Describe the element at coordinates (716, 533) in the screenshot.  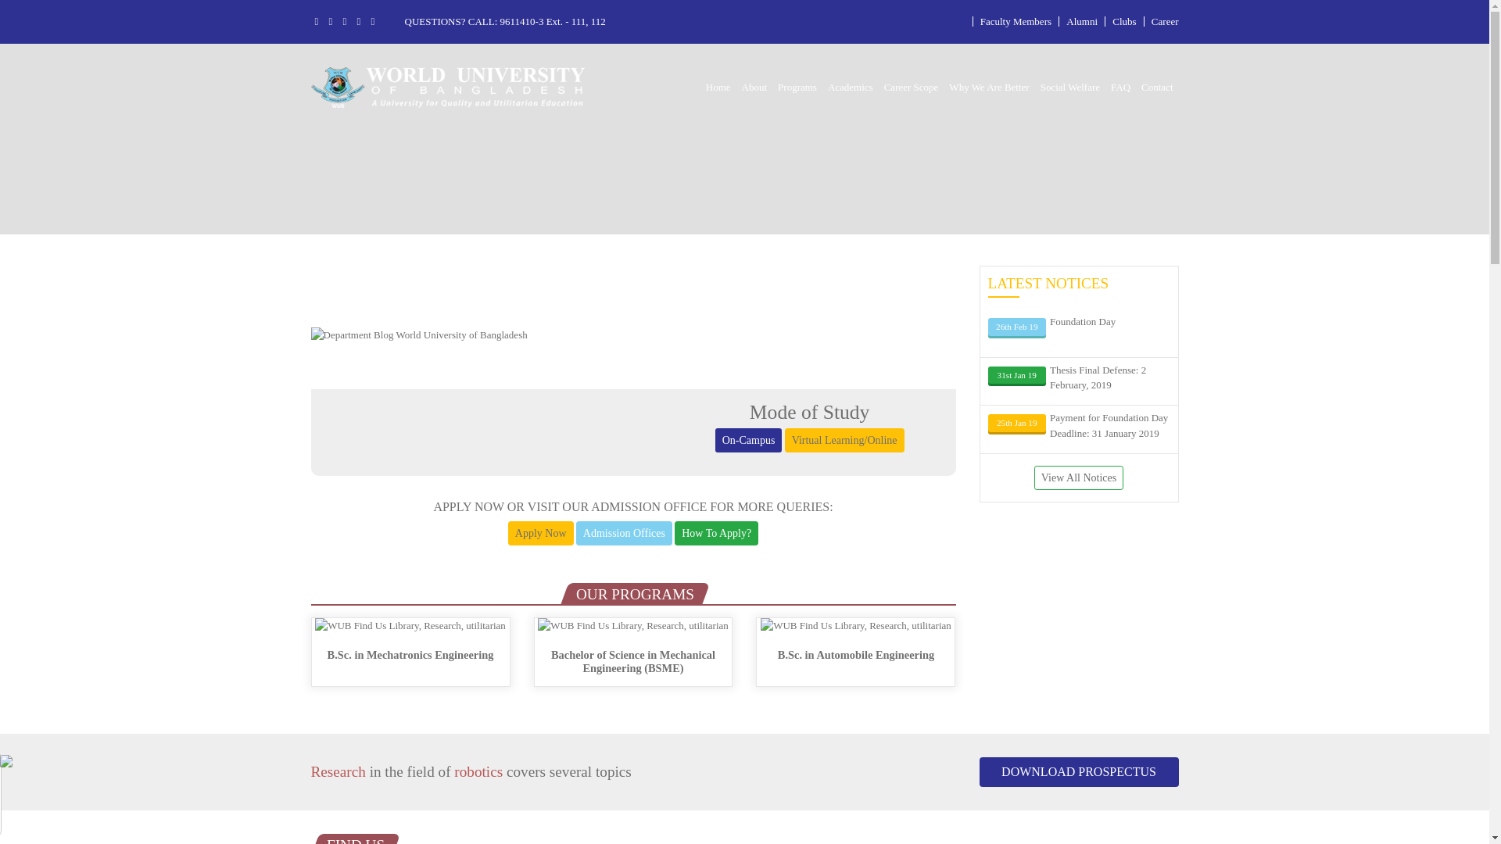
I see `How To Apply?` at that location.